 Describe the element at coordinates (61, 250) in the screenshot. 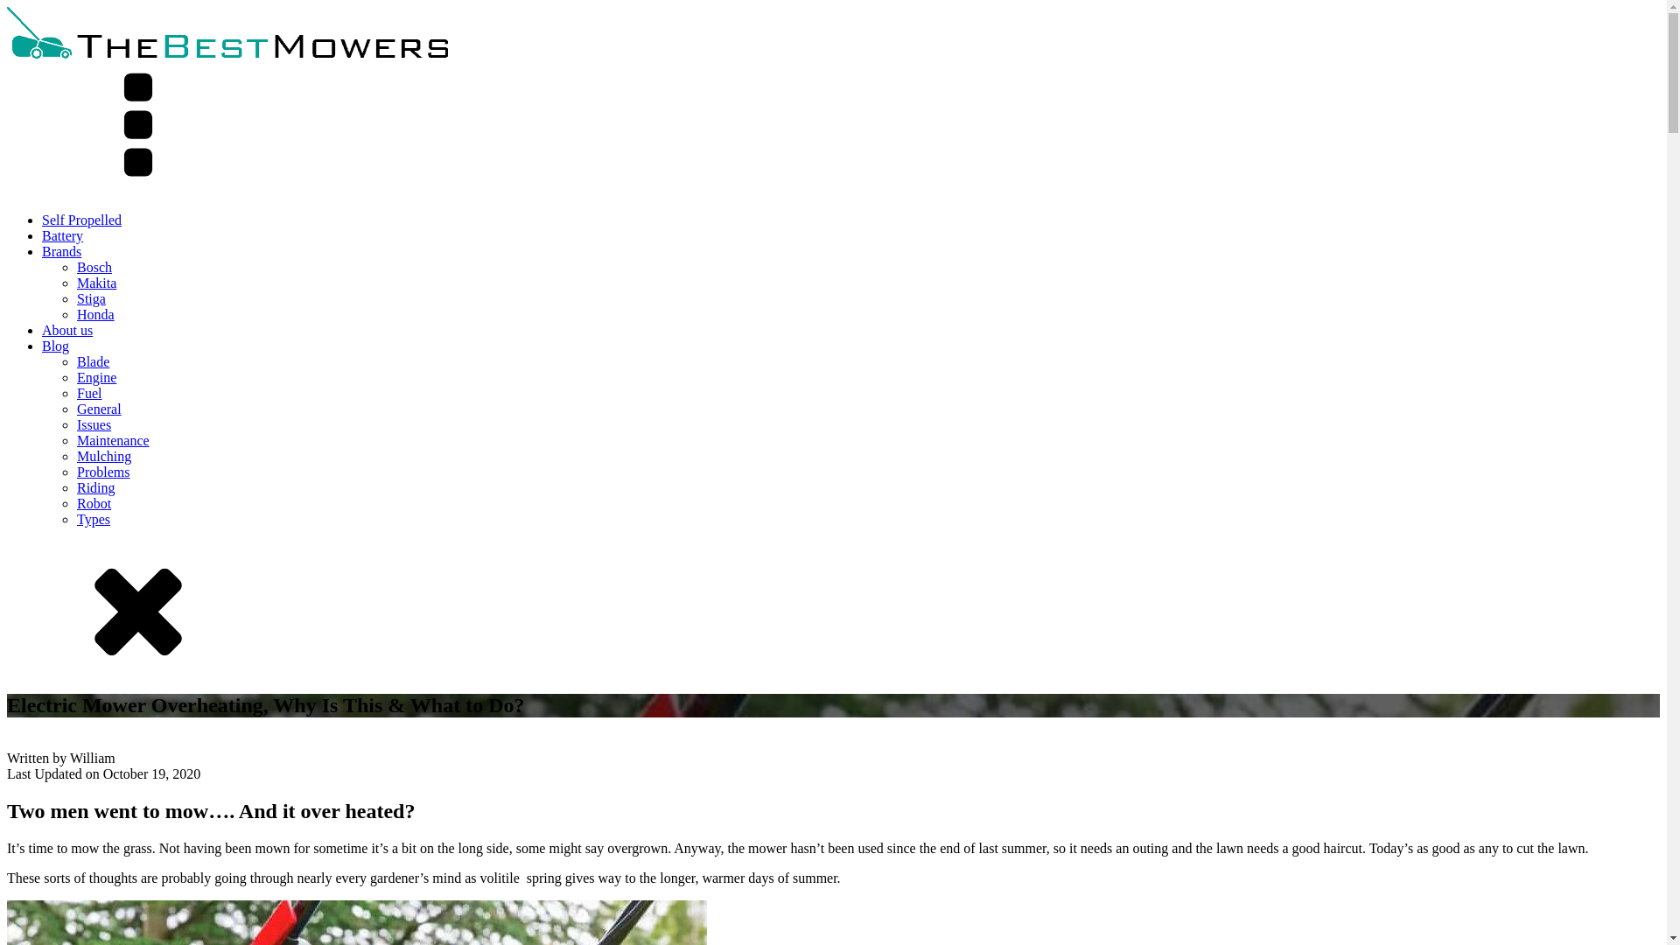

I see `Brands` at that location.